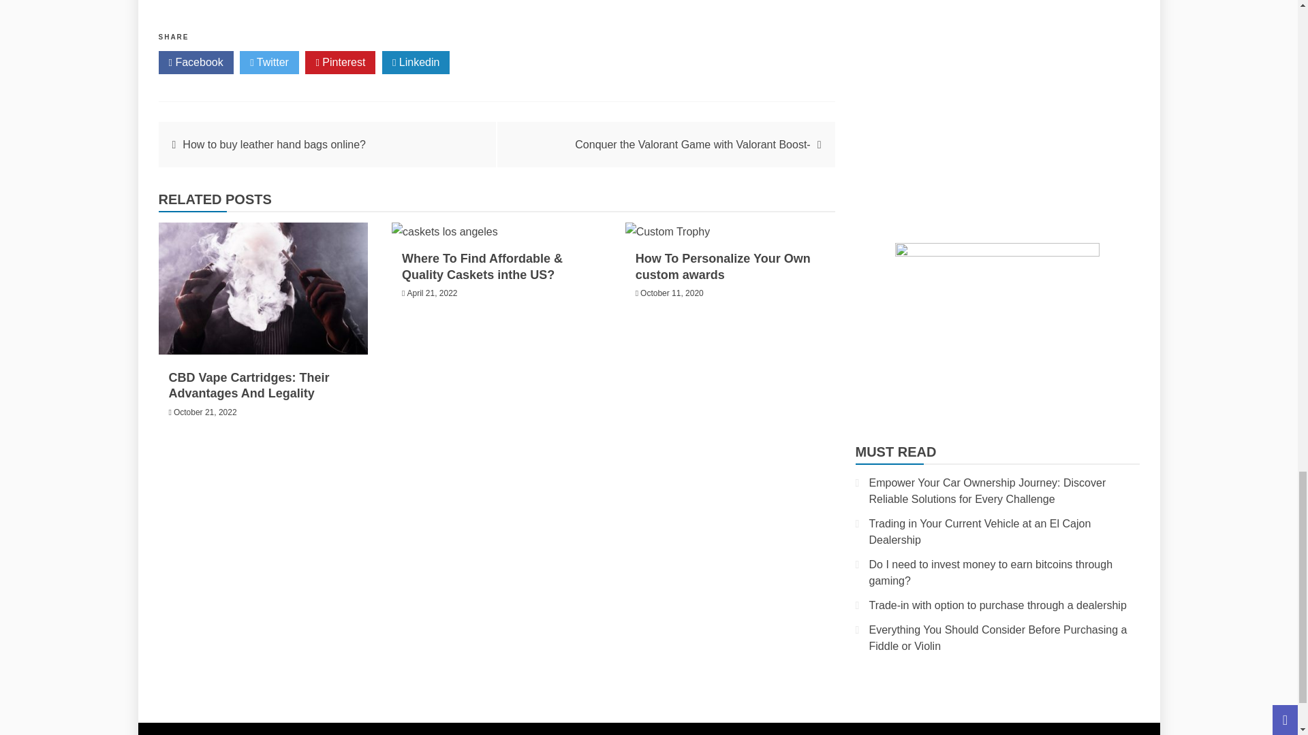 The height and width of the screenshot is (735, 1308). Describe the element at coordinates (723, 266) in the screenshot. I see `How To Personalize Your Own custom awards` at that location.